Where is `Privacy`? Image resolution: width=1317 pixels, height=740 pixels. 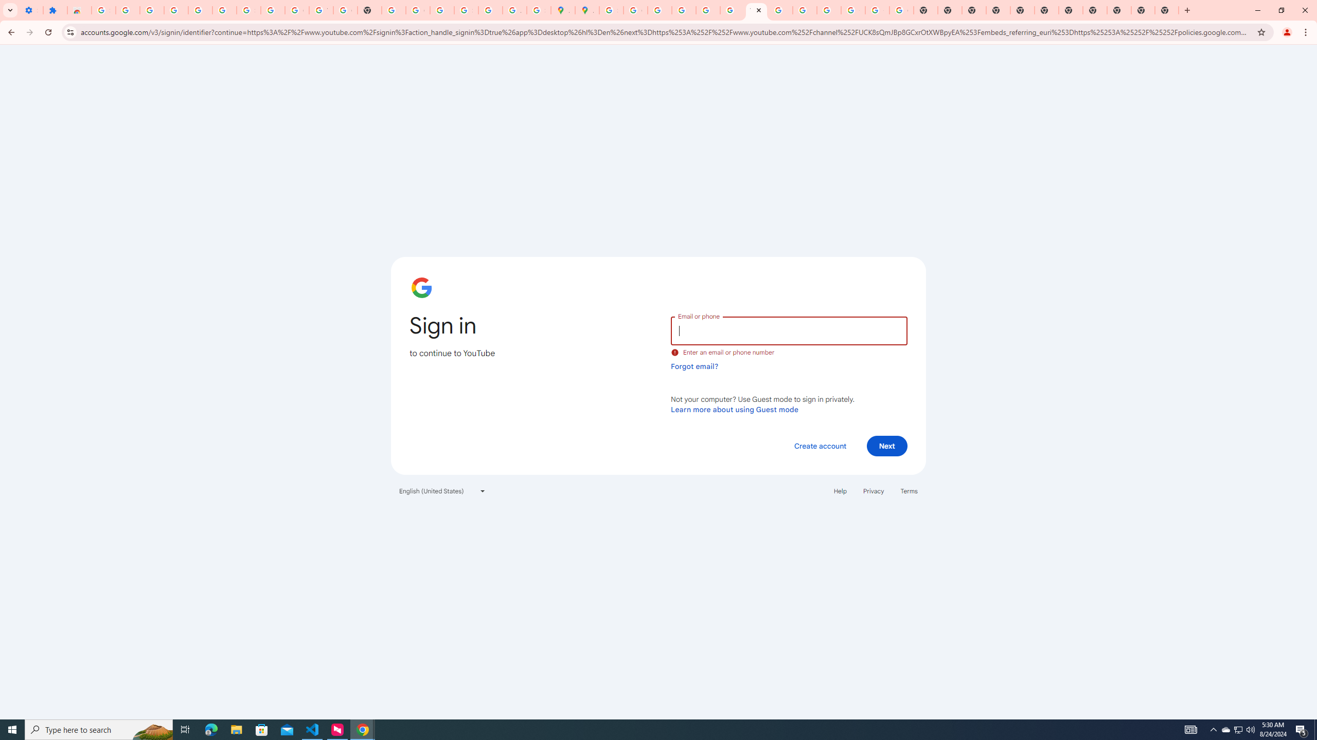 Privacy is located at coordinates (873, 491).